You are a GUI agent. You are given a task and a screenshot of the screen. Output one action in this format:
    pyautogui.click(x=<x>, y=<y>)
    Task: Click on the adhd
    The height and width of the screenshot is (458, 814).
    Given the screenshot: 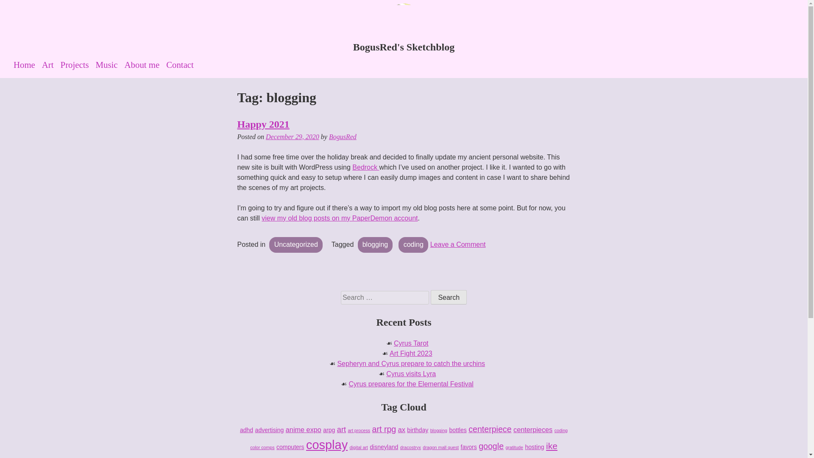 What is the action you would take?
    pyautogui.click(x=449, y=297)
    